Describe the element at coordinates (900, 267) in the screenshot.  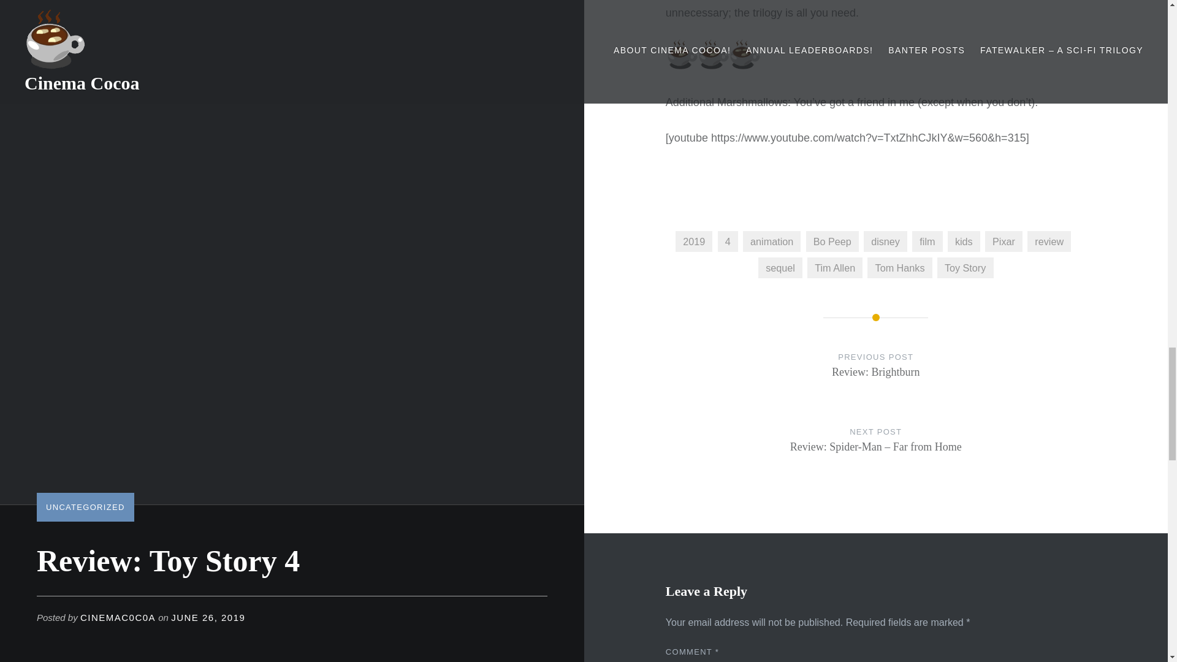
I see `Tom Hanks` at that location.